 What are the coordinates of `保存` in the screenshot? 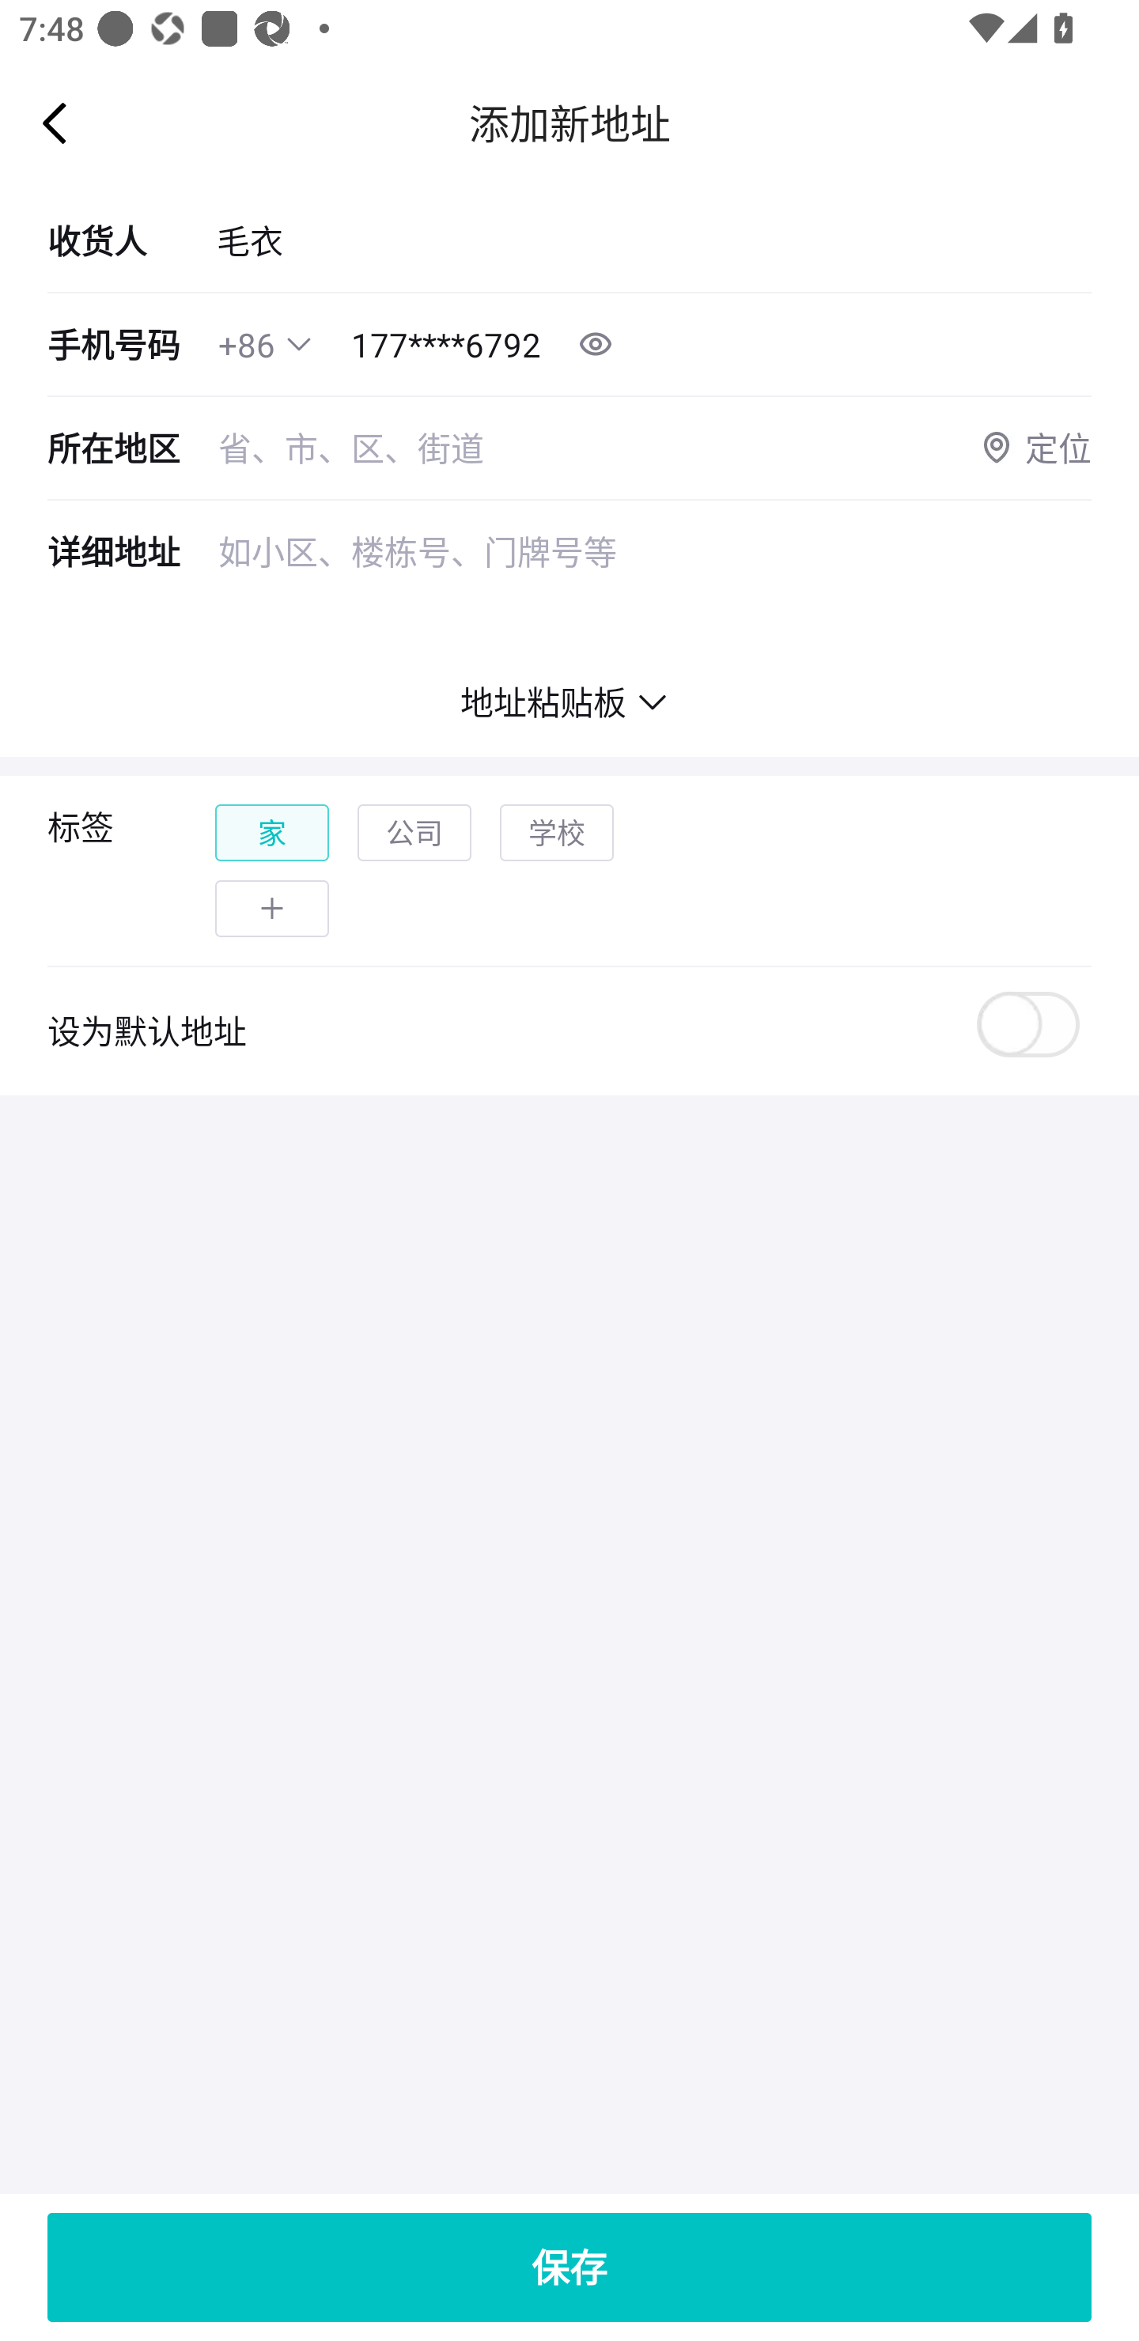 It's located at (569, 2267).